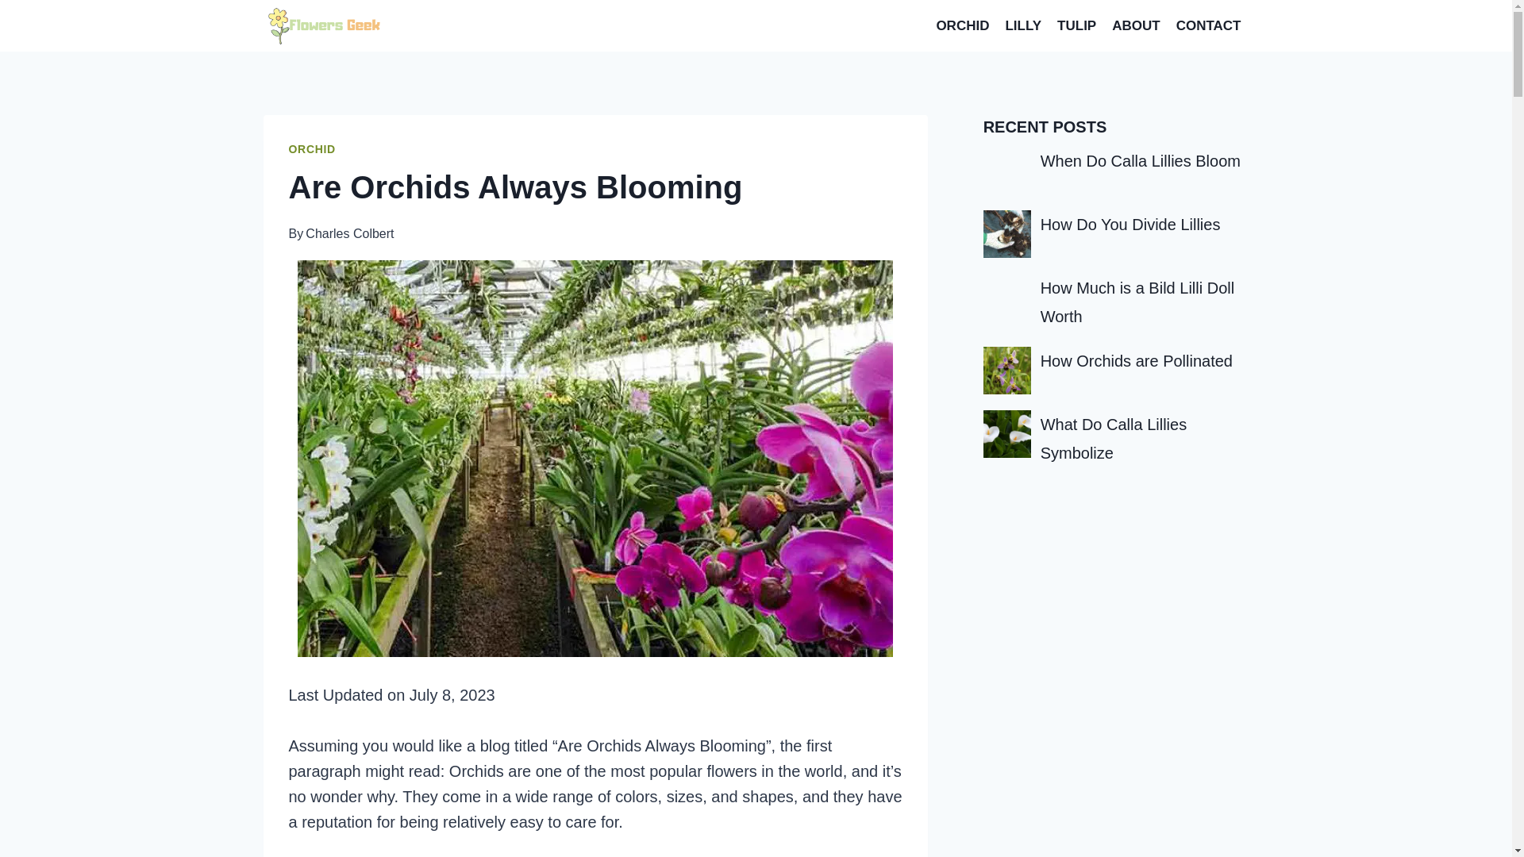  I want to click on CONTACT, so click(1209, 25).